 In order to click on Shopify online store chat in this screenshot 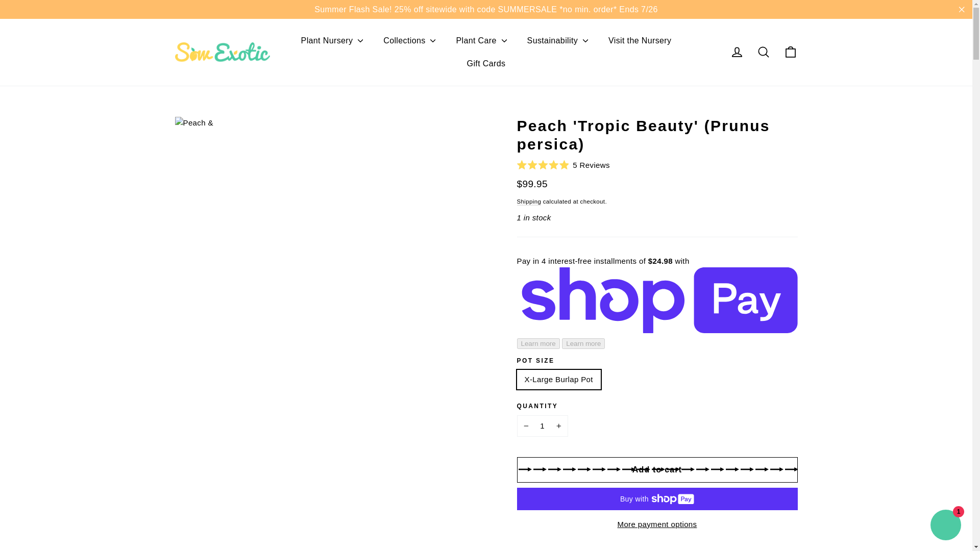, I will do `click(945, 526)`.